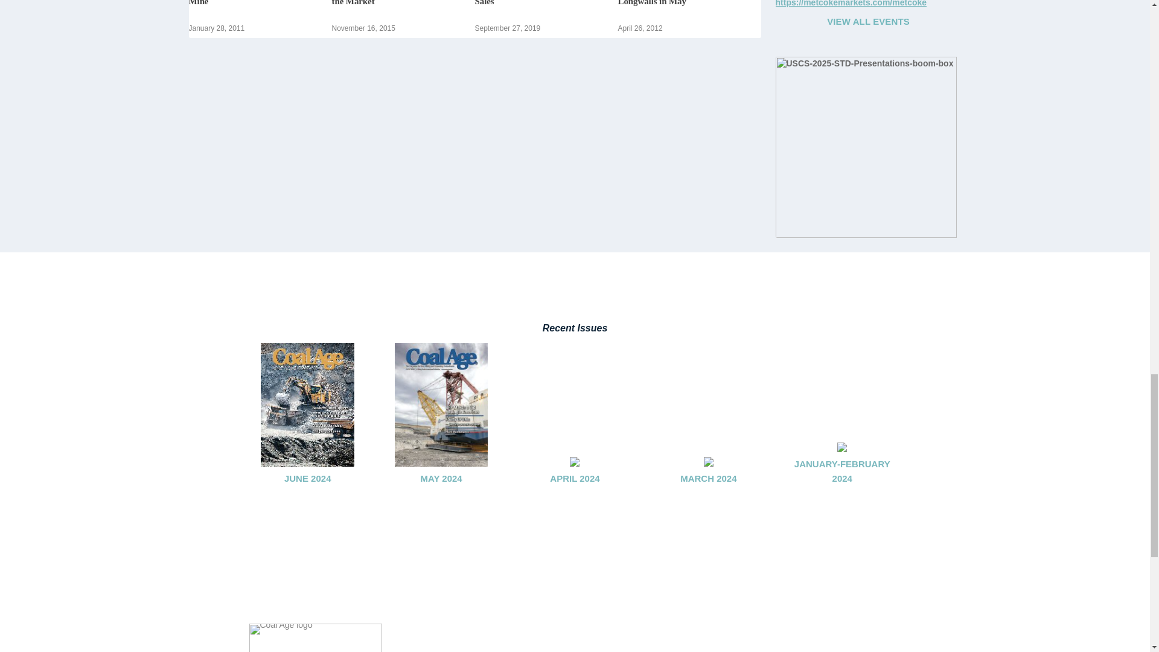  I want to click on Warrior Met Reports Record Coal Sales, so click(540, 2).